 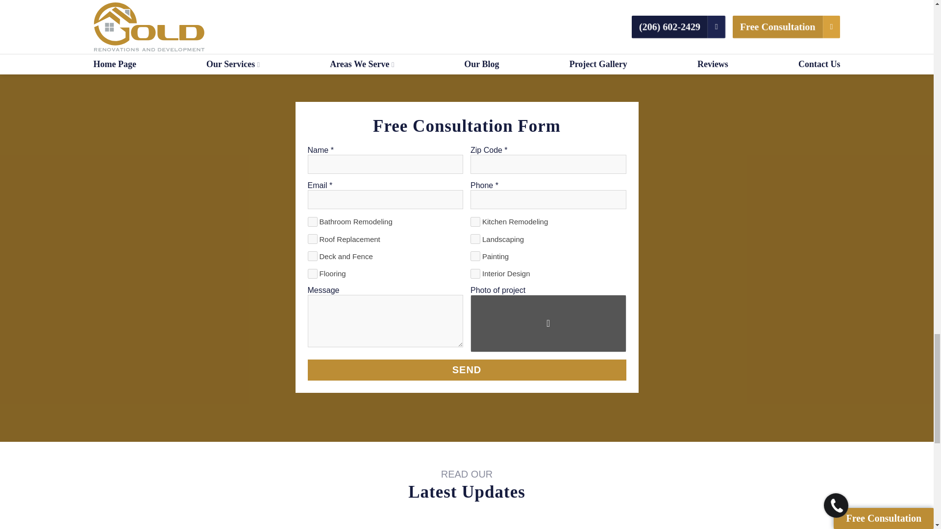 I want to click on Flooring, so click(x=313, y=273).